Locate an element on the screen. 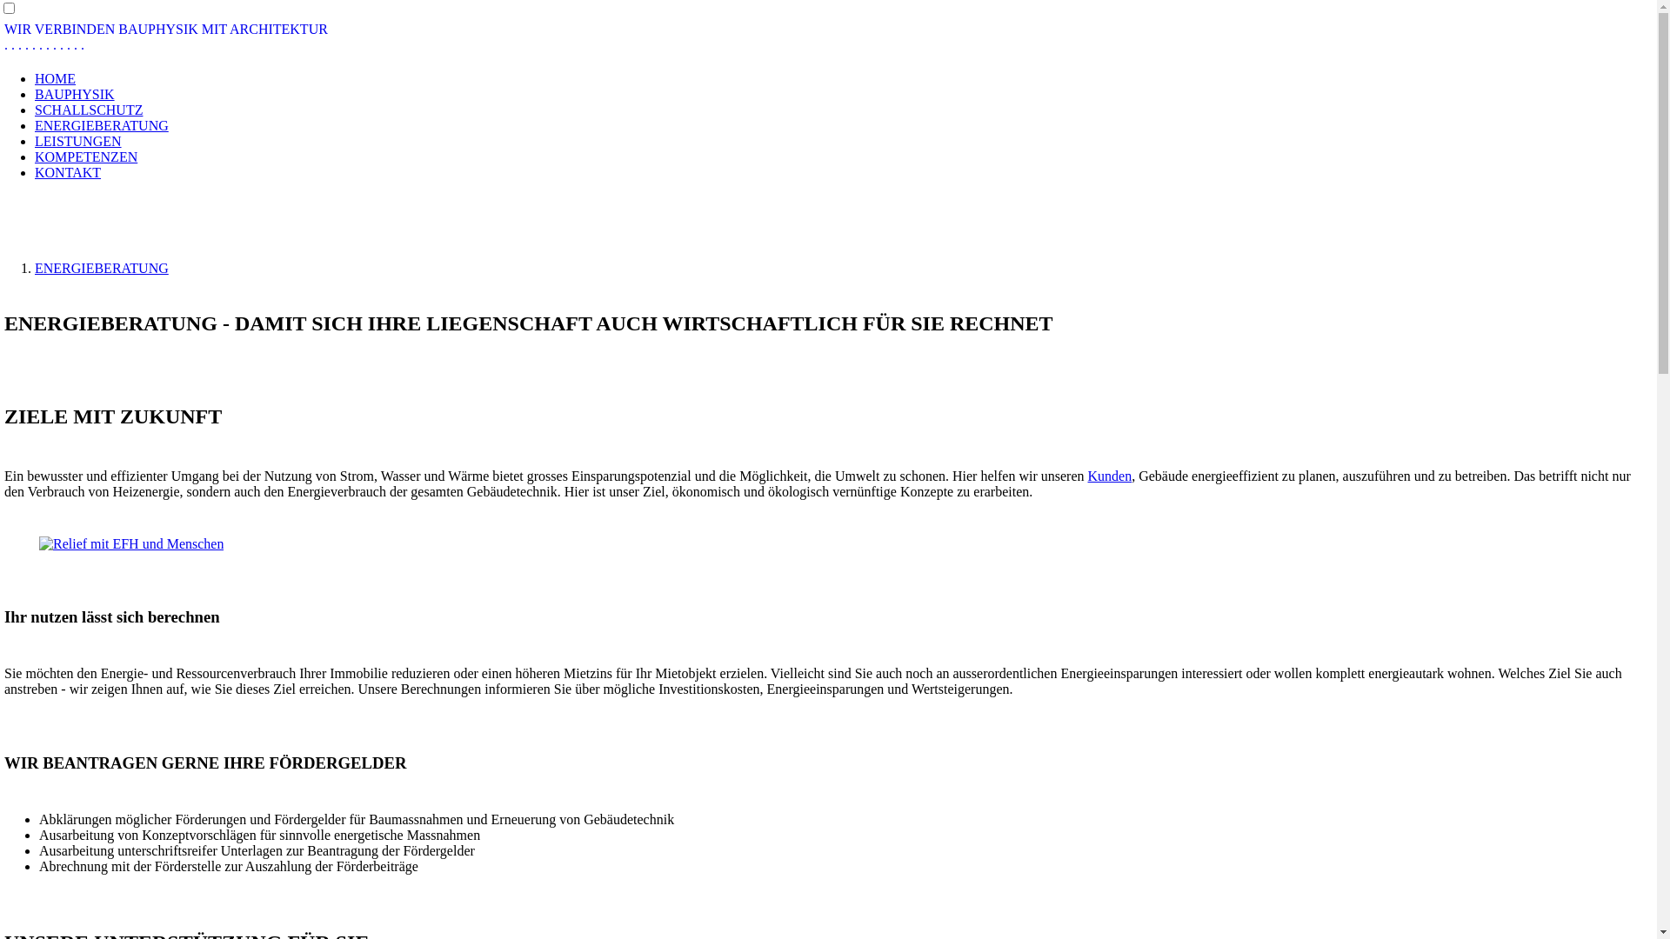 The height and width of the screenshot is (939, 1670). LEISTUNGEN is located at coordinates (78, 141).